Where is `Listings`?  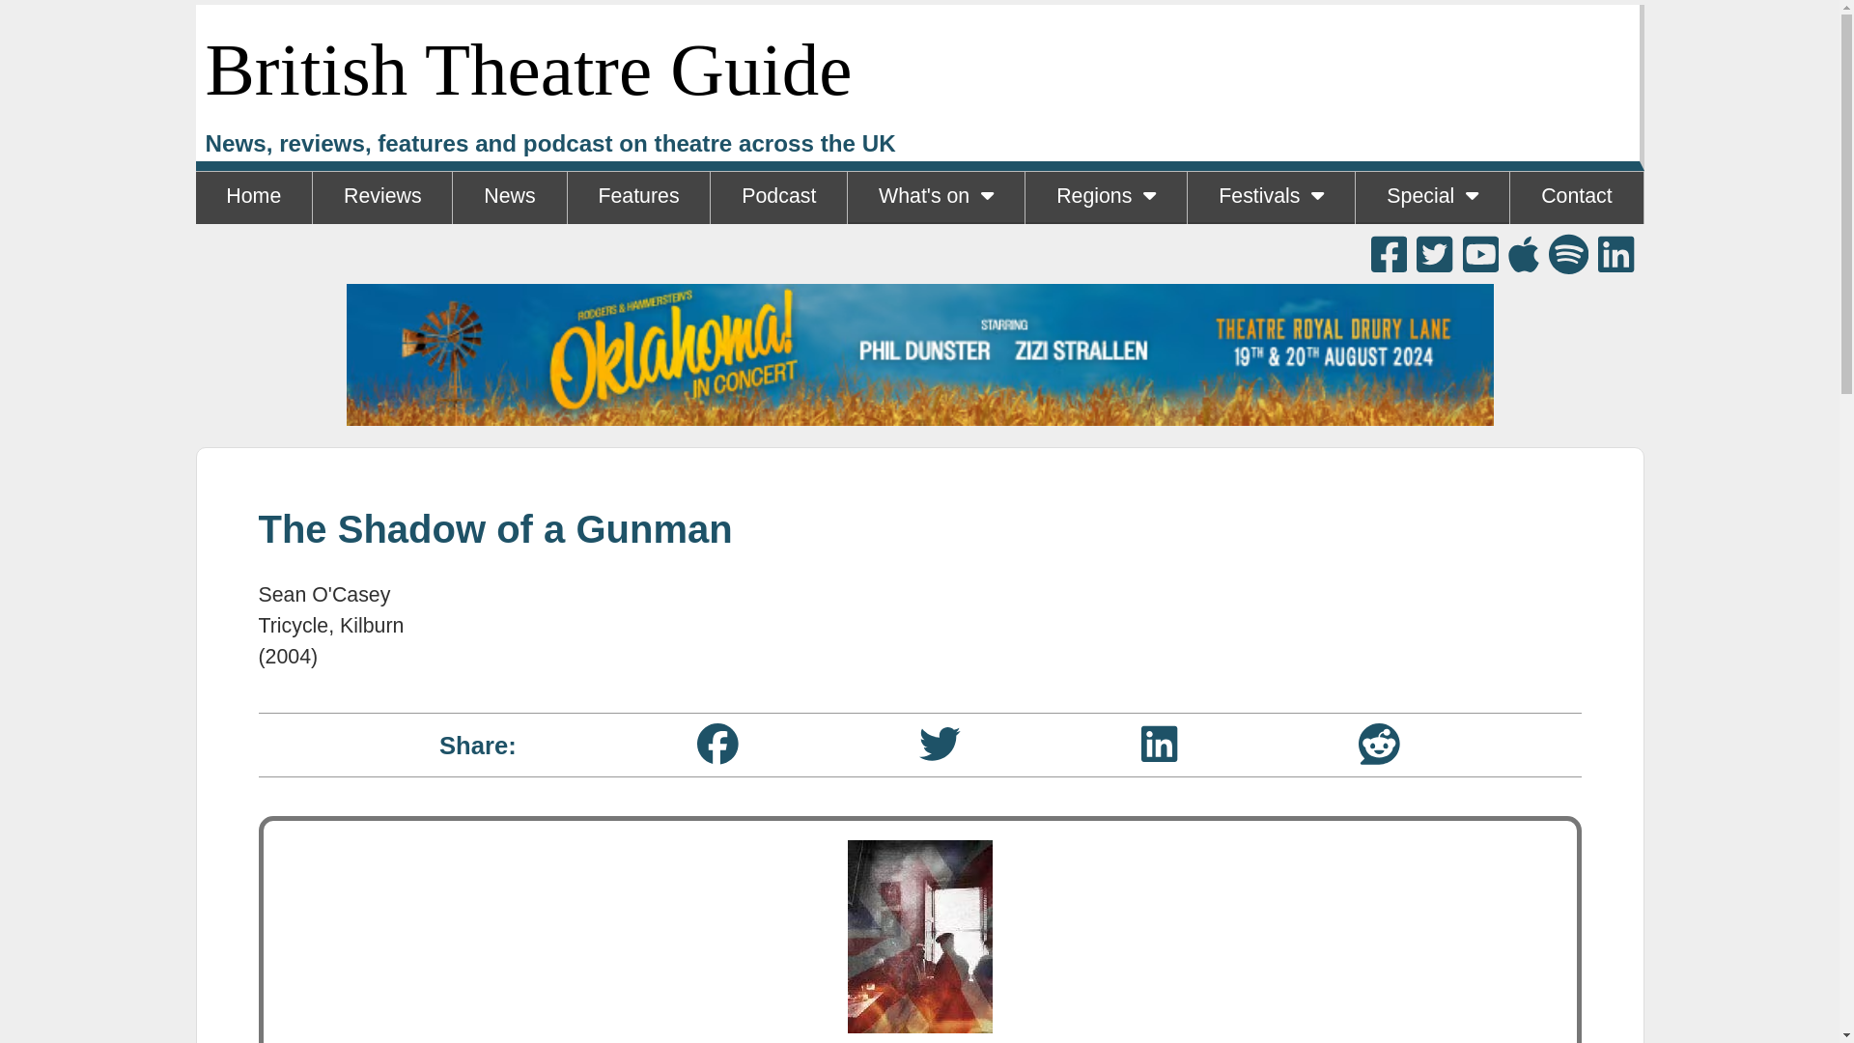 Listings is located at coordinates (935, 249).